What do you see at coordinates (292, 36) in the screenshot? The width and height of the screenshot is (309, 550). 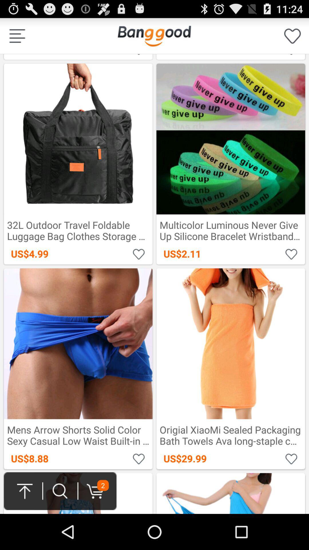 I see `click icon next to us$1.59 app` at bounding box center [292, 36].